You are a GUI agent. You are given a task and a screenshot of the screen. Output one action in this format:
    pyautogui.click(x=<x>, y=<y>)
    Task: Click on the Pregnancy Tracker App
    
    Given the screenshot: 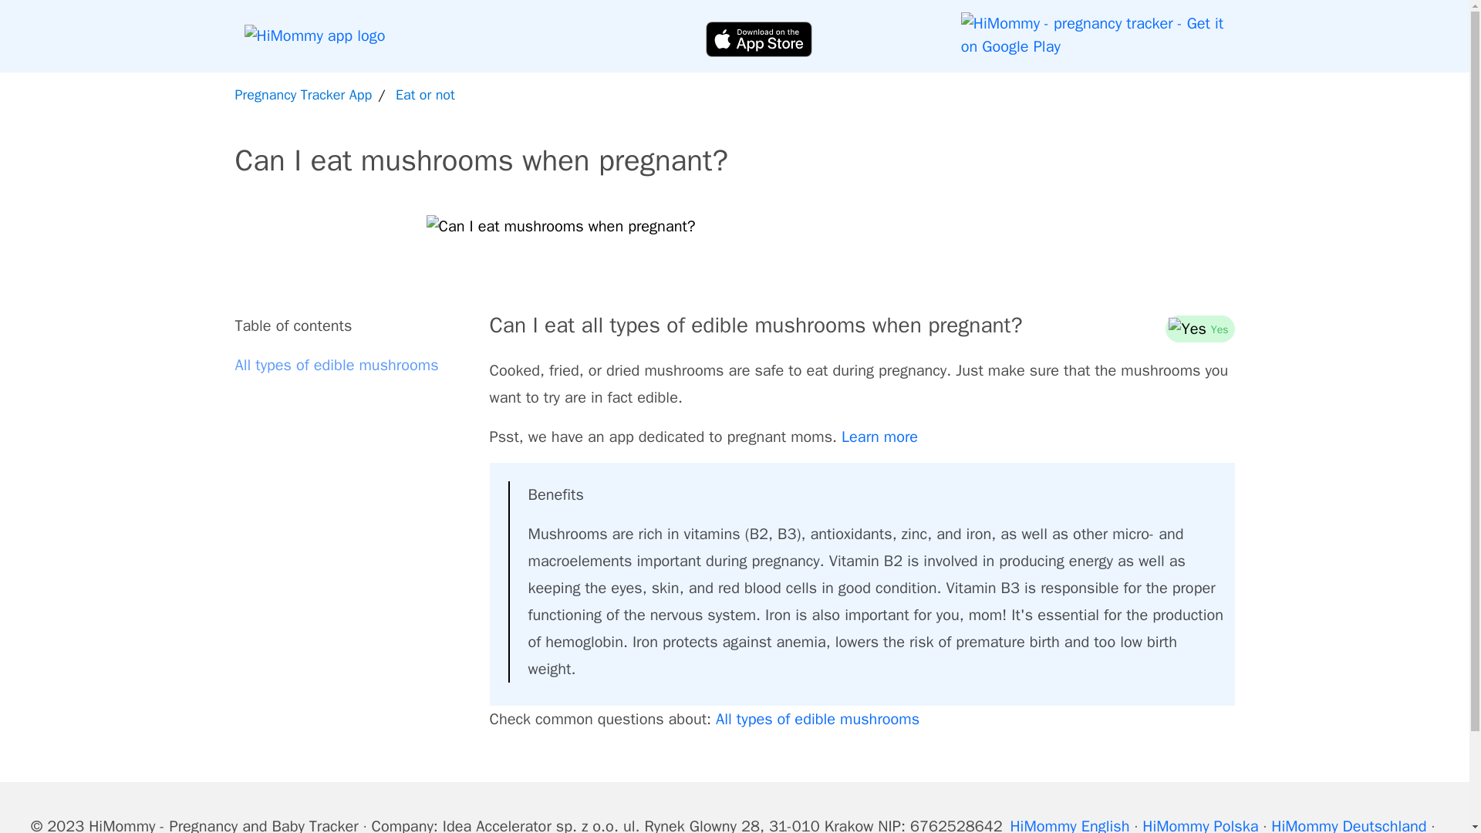 What is the action you would take?
    pyautogui.click(x=302, y=94)
    